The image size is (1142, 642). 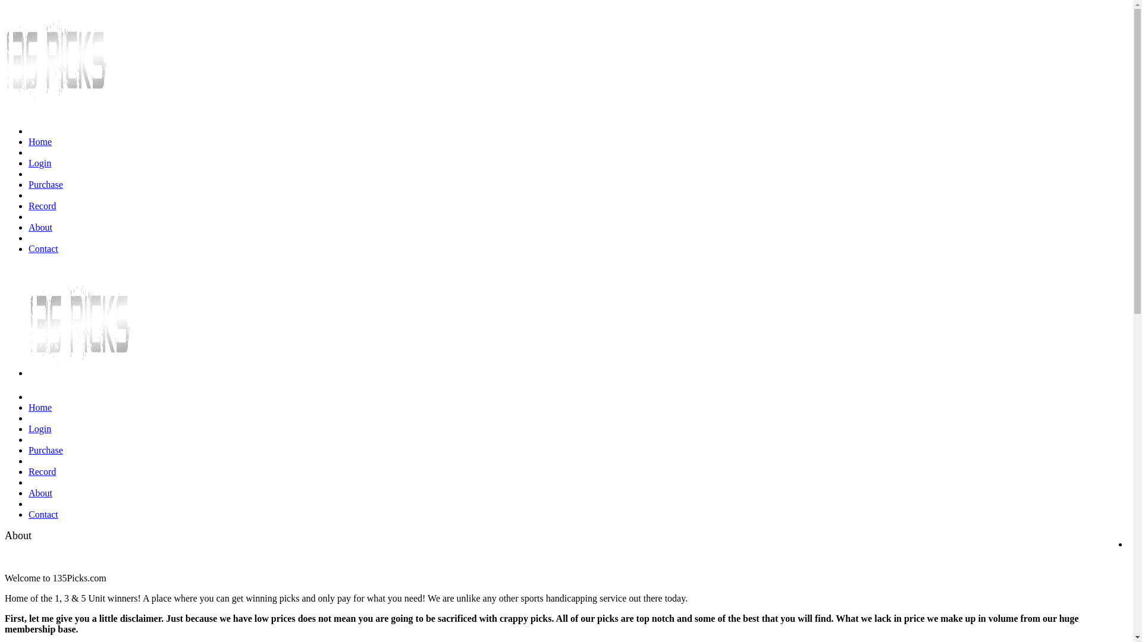 What do you see at coordinates (40, 429) in the screenshot?
I see `Login` at bounding box center [40, 429].